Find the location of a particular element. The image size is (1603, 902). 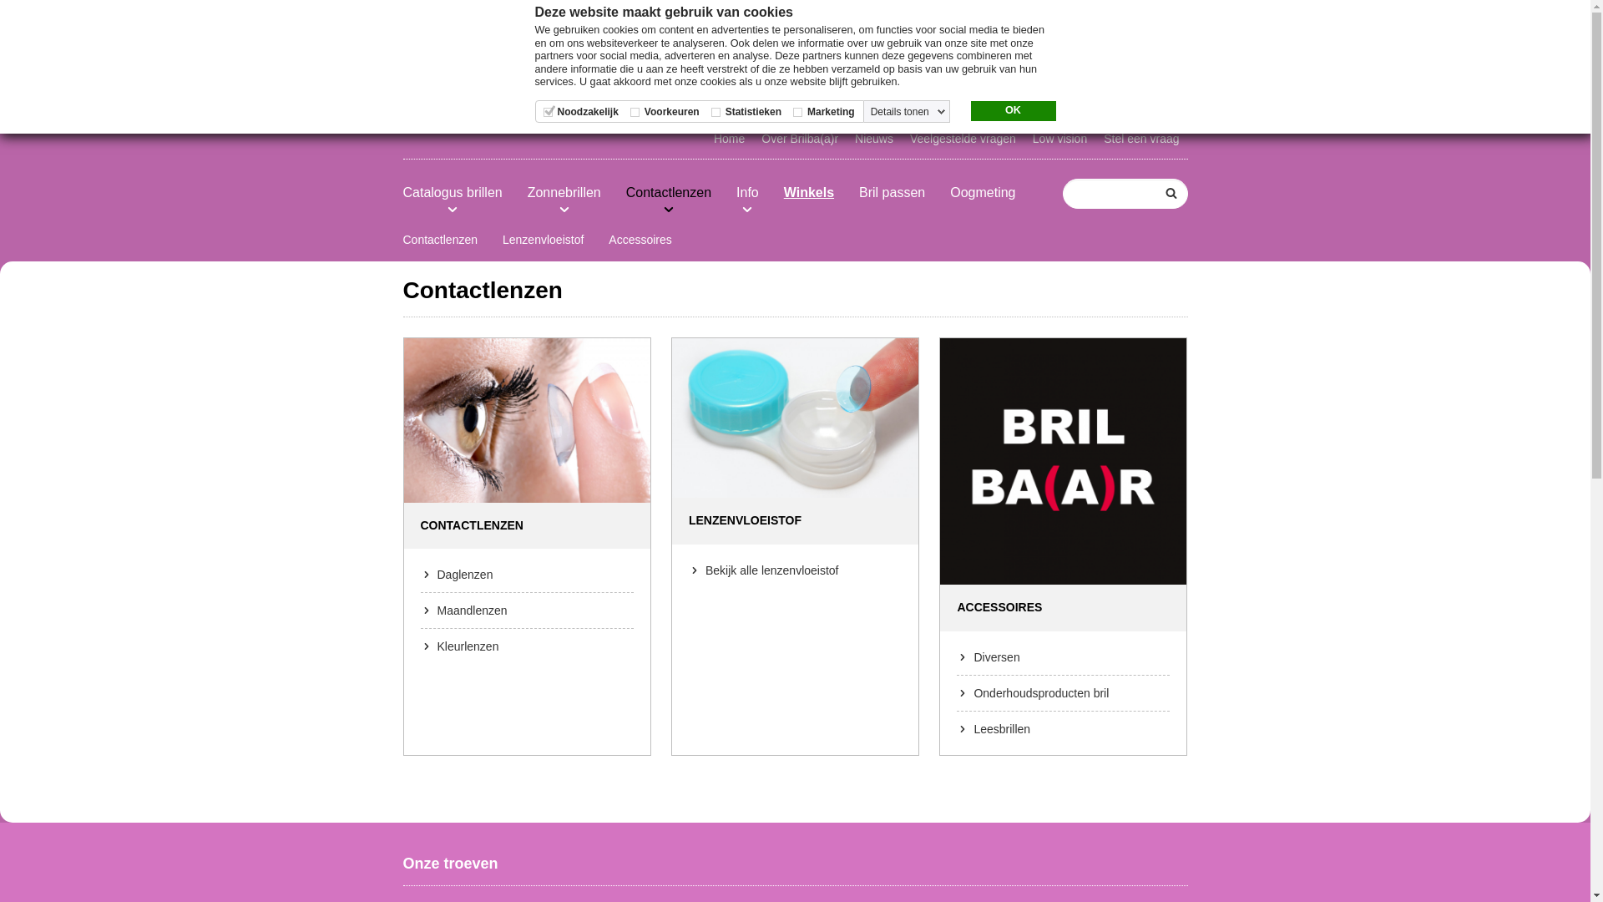

Apot(h)eek is located at coordinates (1155, 18).